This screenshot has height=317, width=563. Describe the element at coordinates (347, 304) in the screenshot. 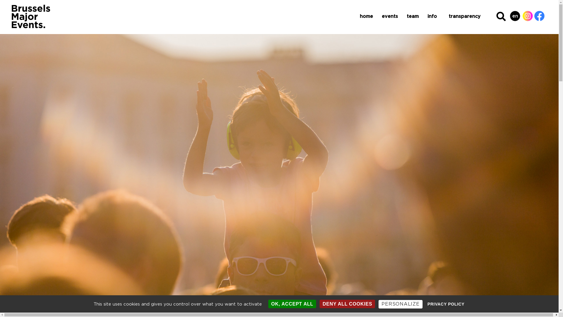

I see `DENY ALL COOKIES` at that location.